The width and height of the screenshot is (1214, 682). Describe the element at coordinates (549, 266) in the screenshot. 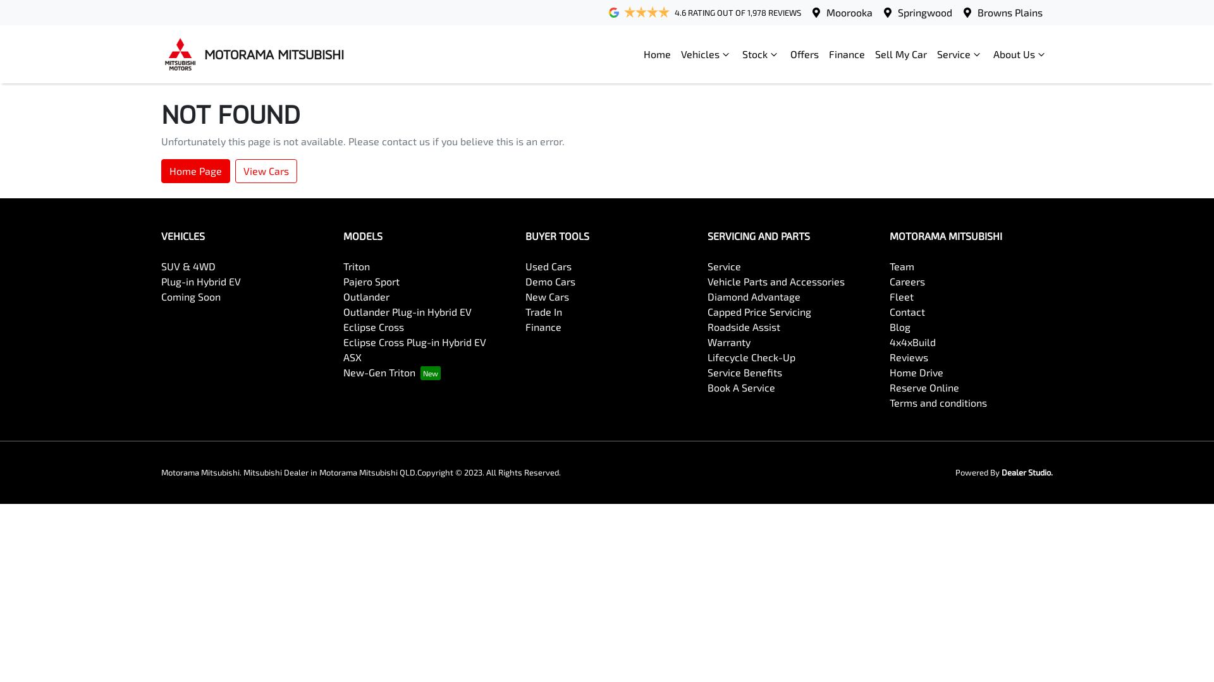

I see `Used Cars` at that location.